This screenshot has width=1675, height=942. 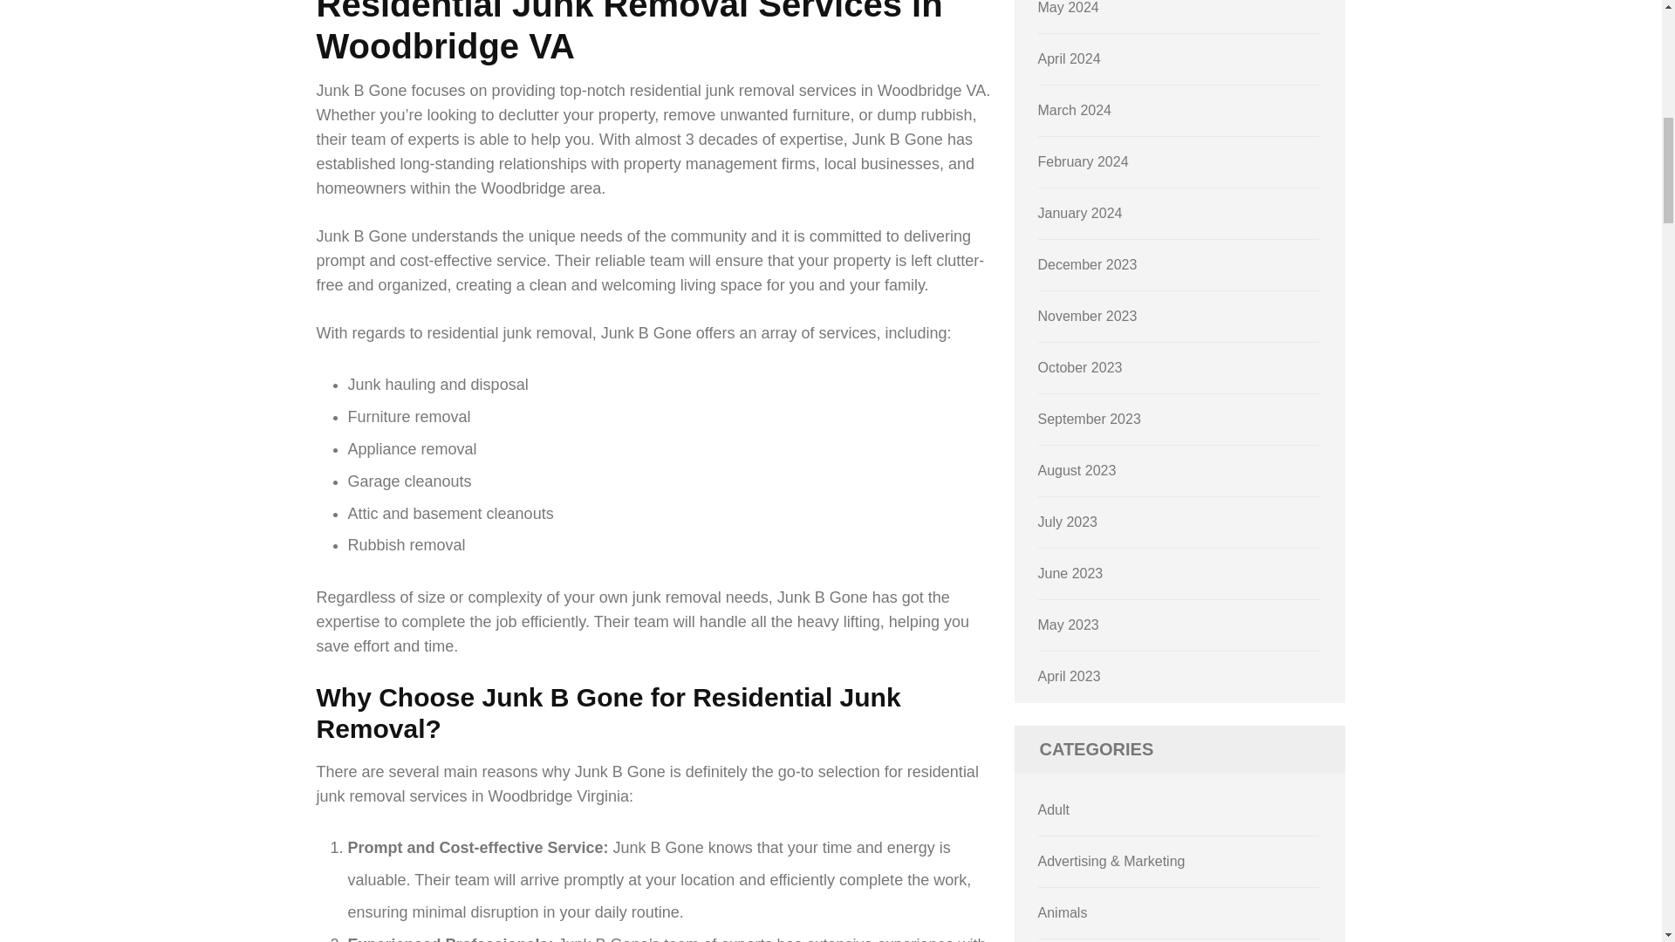 I want to click on October 2023, so click(x=1080, y=366).